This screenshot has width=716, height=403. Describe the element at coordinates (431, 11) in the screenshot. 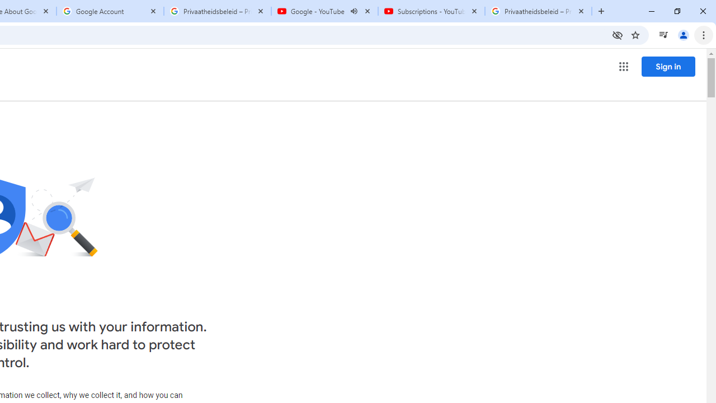

I see `Subscriptions - YouTube` at that location.